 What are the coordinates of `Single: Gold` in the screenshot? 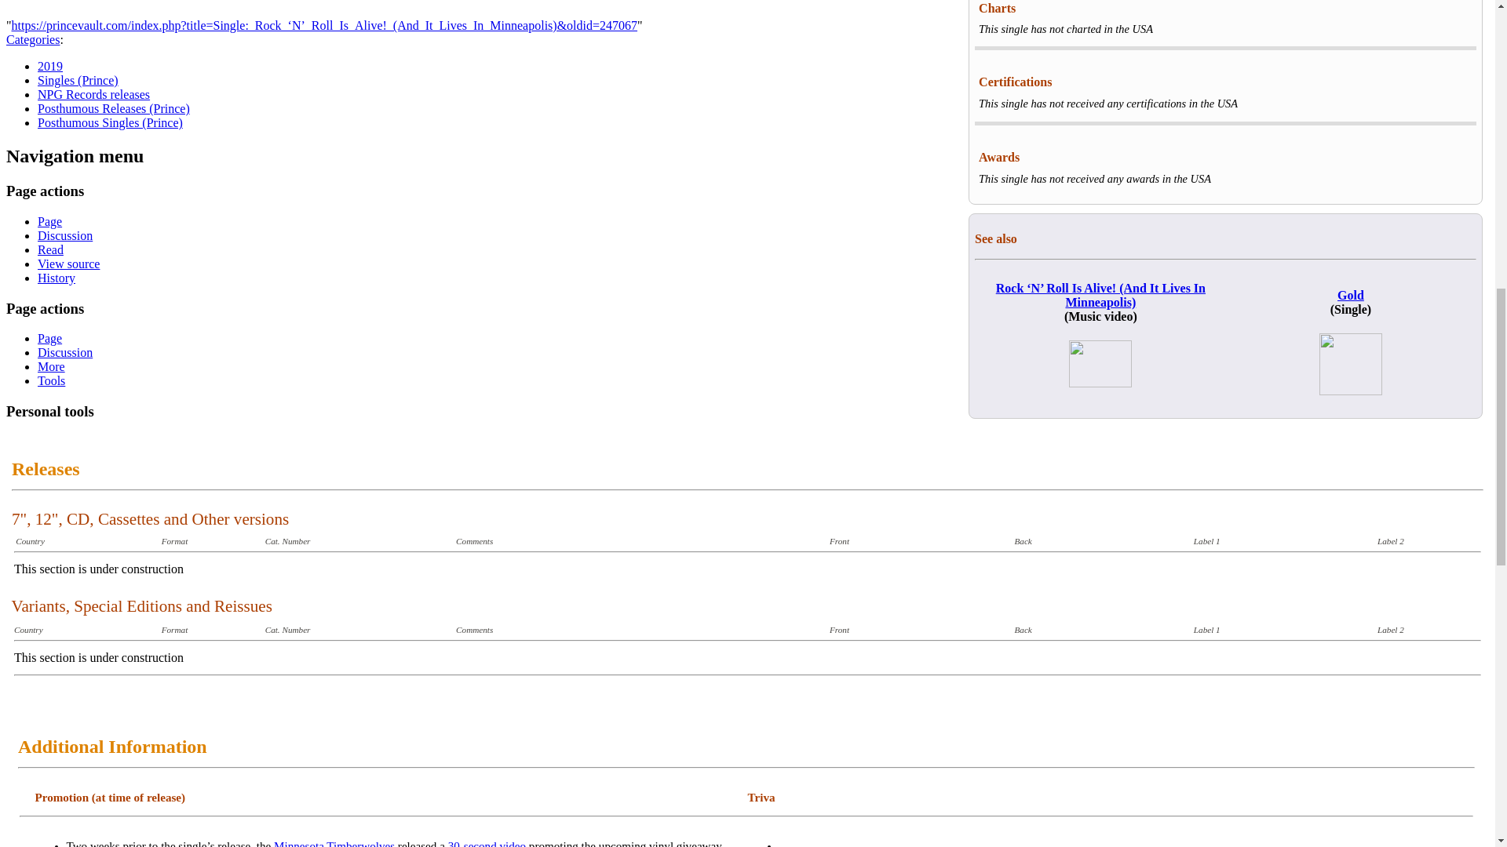 It's located at (1350, 391).